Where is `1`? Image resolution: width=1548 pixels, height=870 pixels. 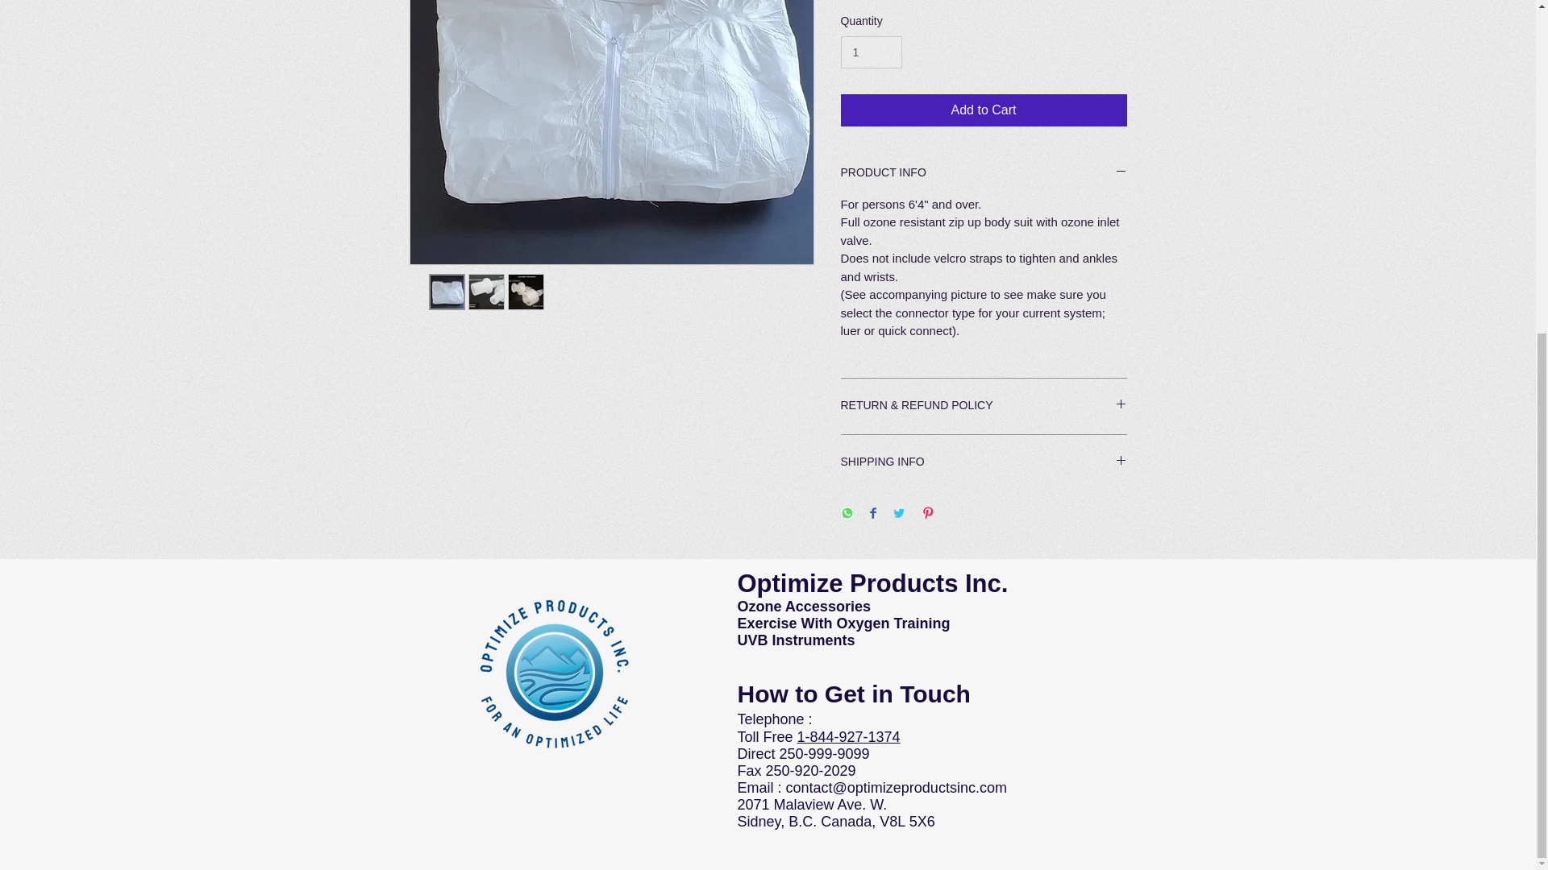 1 is located at coordinates (871, 53).